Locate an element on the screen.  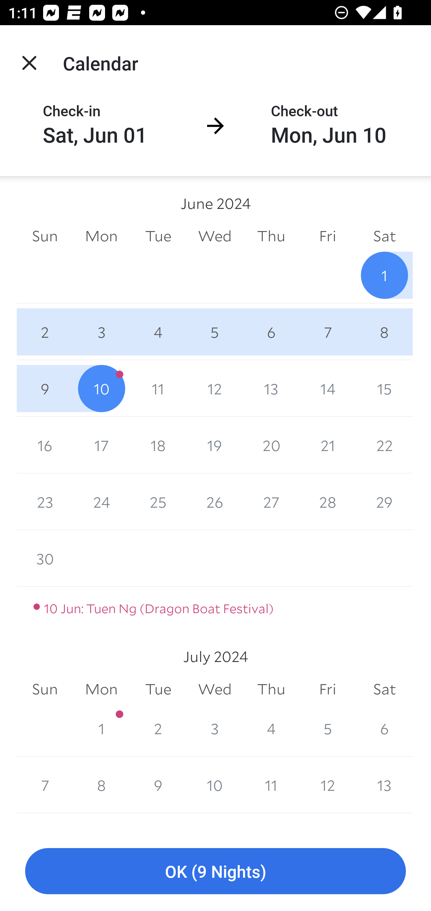
10 10 July 2024 is located at coordinates (215, 785).